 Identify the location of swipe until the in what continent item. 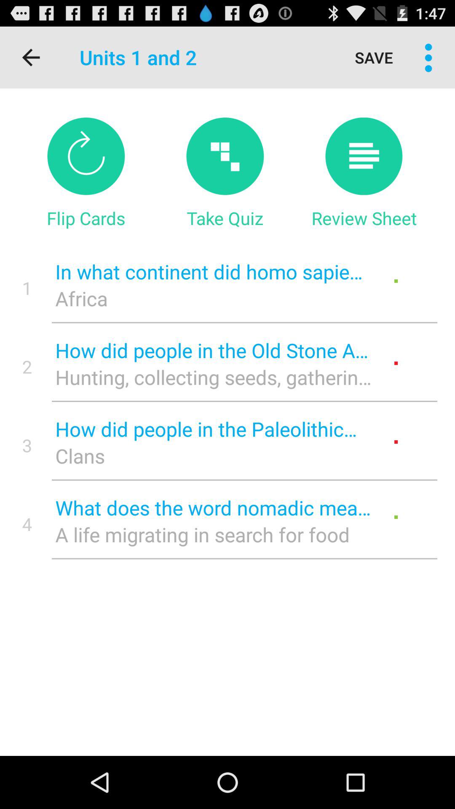
(213, 271).